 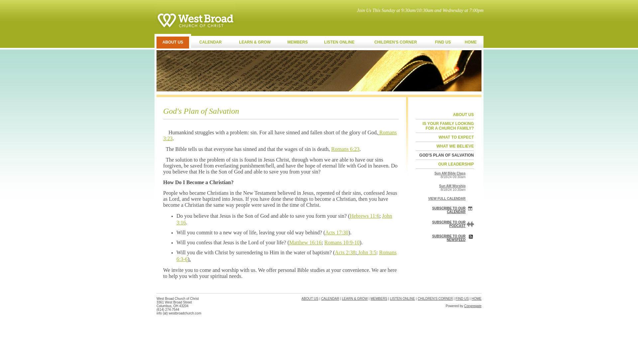 What do you see at coordinates (284, 219) in the screenshot?
I see `John 3:16` at bounding box center [284, 219].